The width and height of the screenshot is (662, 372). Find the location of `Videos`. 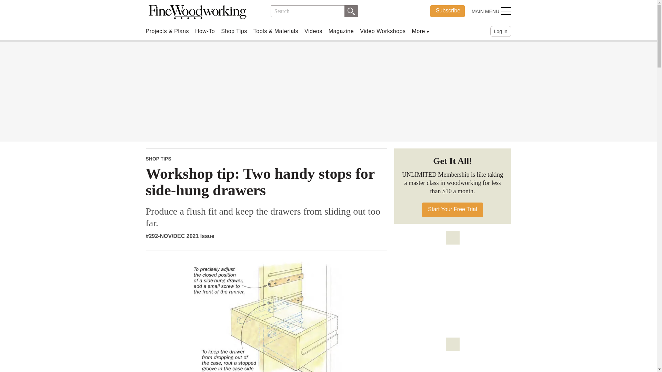

Videos is located at coordinates (234, 31).